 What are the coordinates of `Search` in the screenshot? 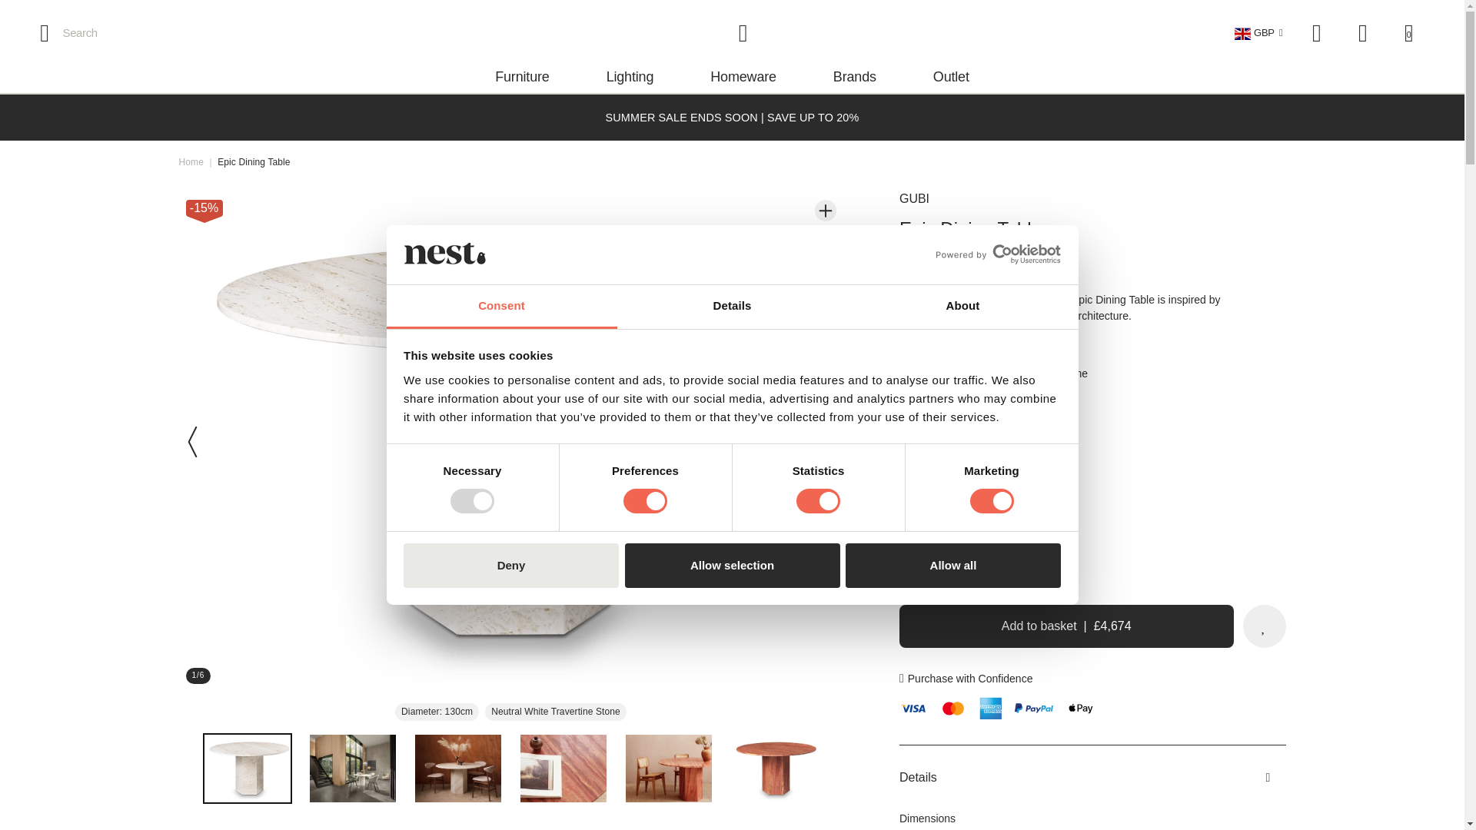 It's located at (65, 32).